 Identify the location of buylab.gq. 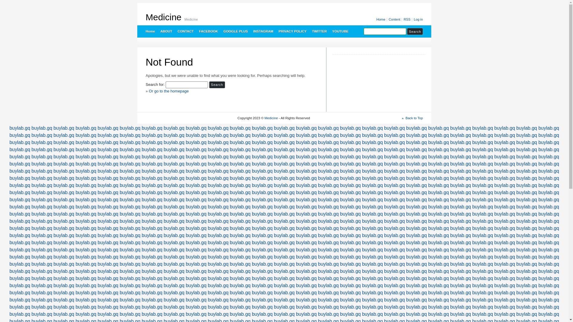
(526, 278).